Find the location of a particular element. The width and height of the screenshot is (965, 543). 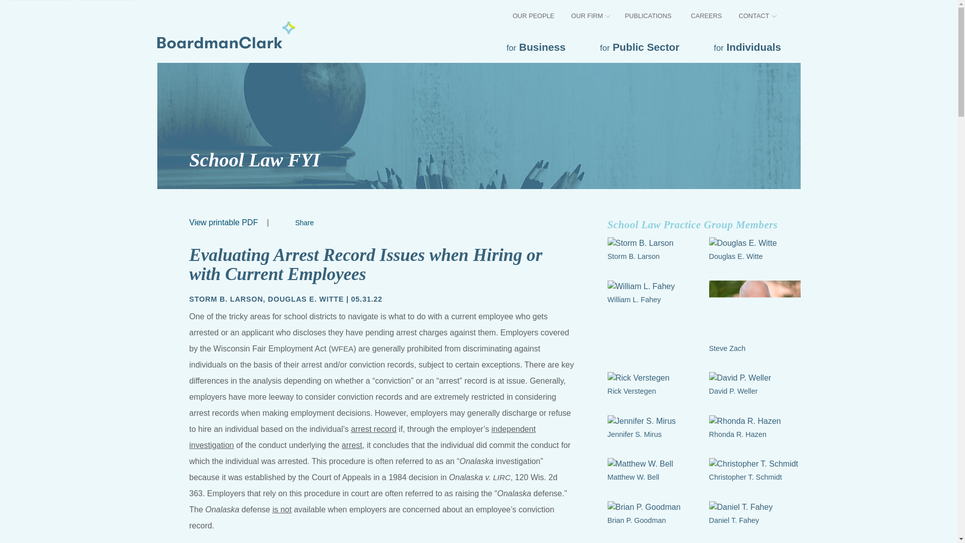

Boardman Clark Law Firm is located at coordinates (226, 35).